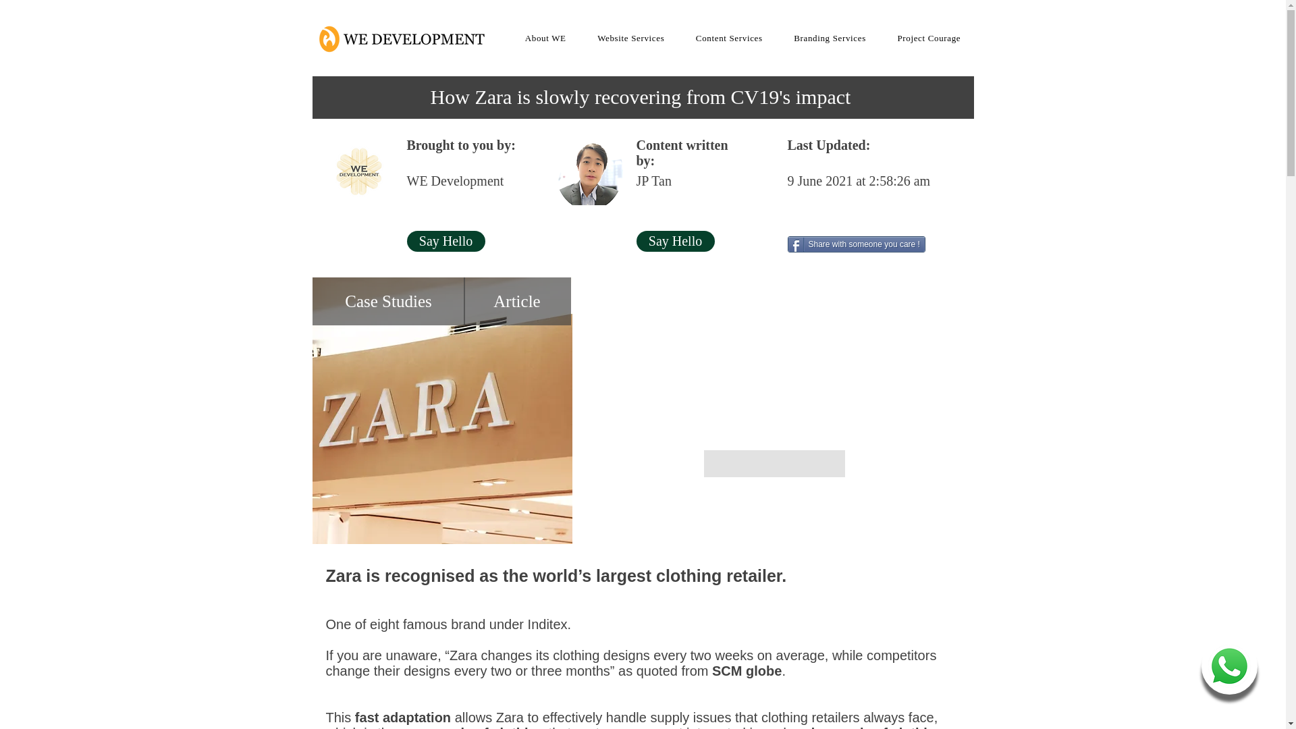  Describe the element at coordinates (545, 38) in the screenshot. I see `About WE` at that location.